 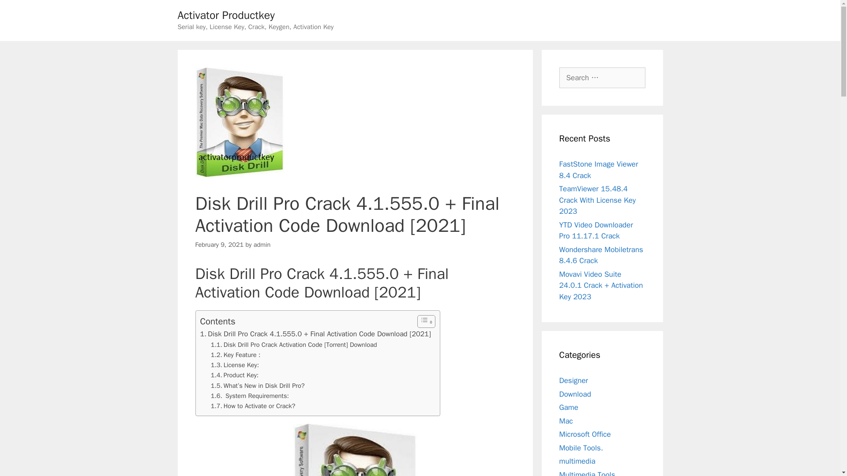 I want to click on Key Feature :, so click(x=236, y=354).